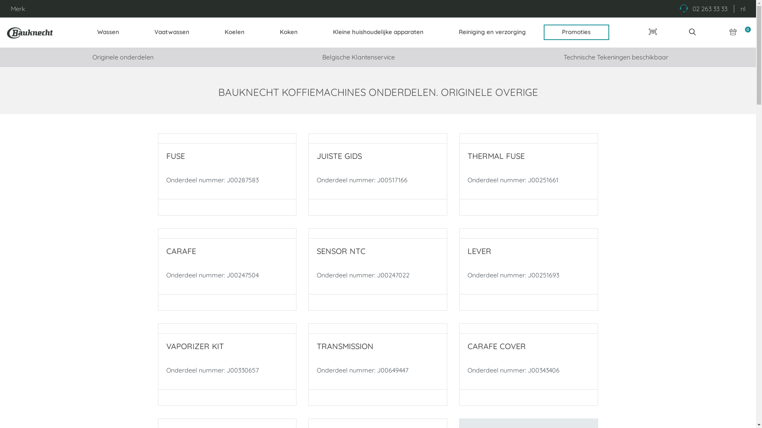 The image size is (762, 428). I want to click on VAPORIZER KIT, so click(194, 346).